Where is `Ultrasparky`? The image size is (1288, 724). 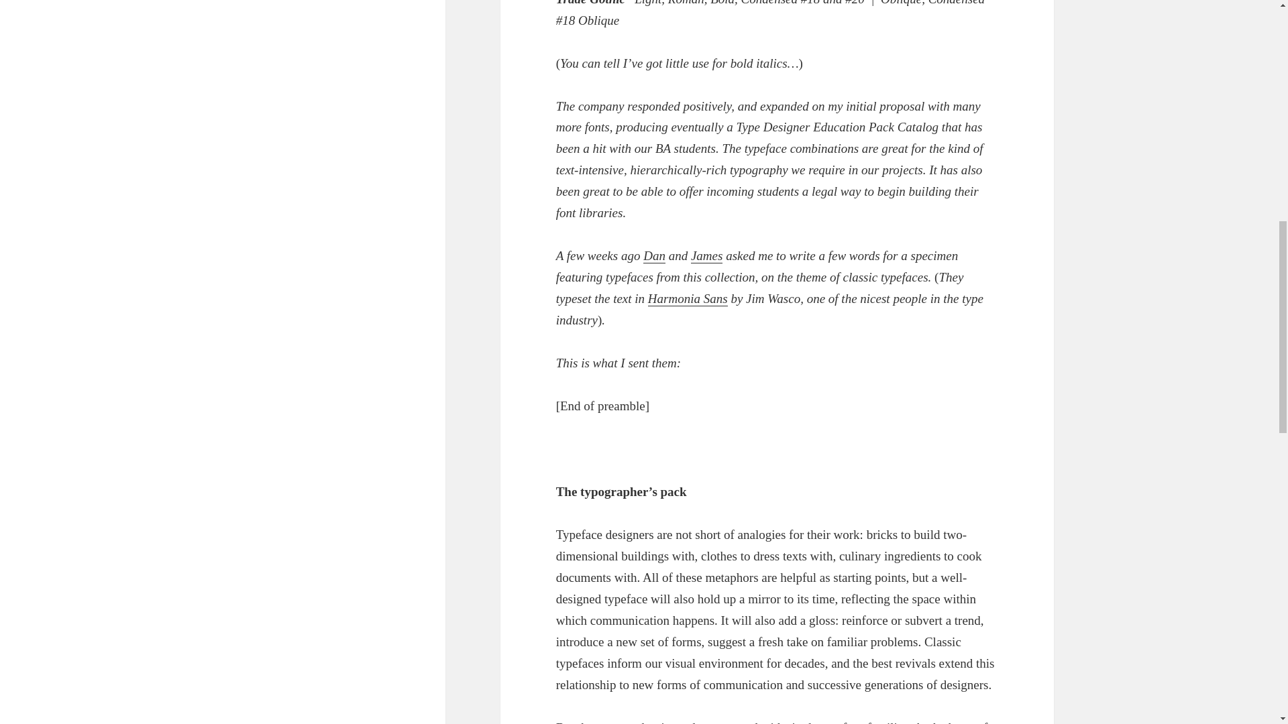
Ultrasparky is located at coordinates (654, 256).